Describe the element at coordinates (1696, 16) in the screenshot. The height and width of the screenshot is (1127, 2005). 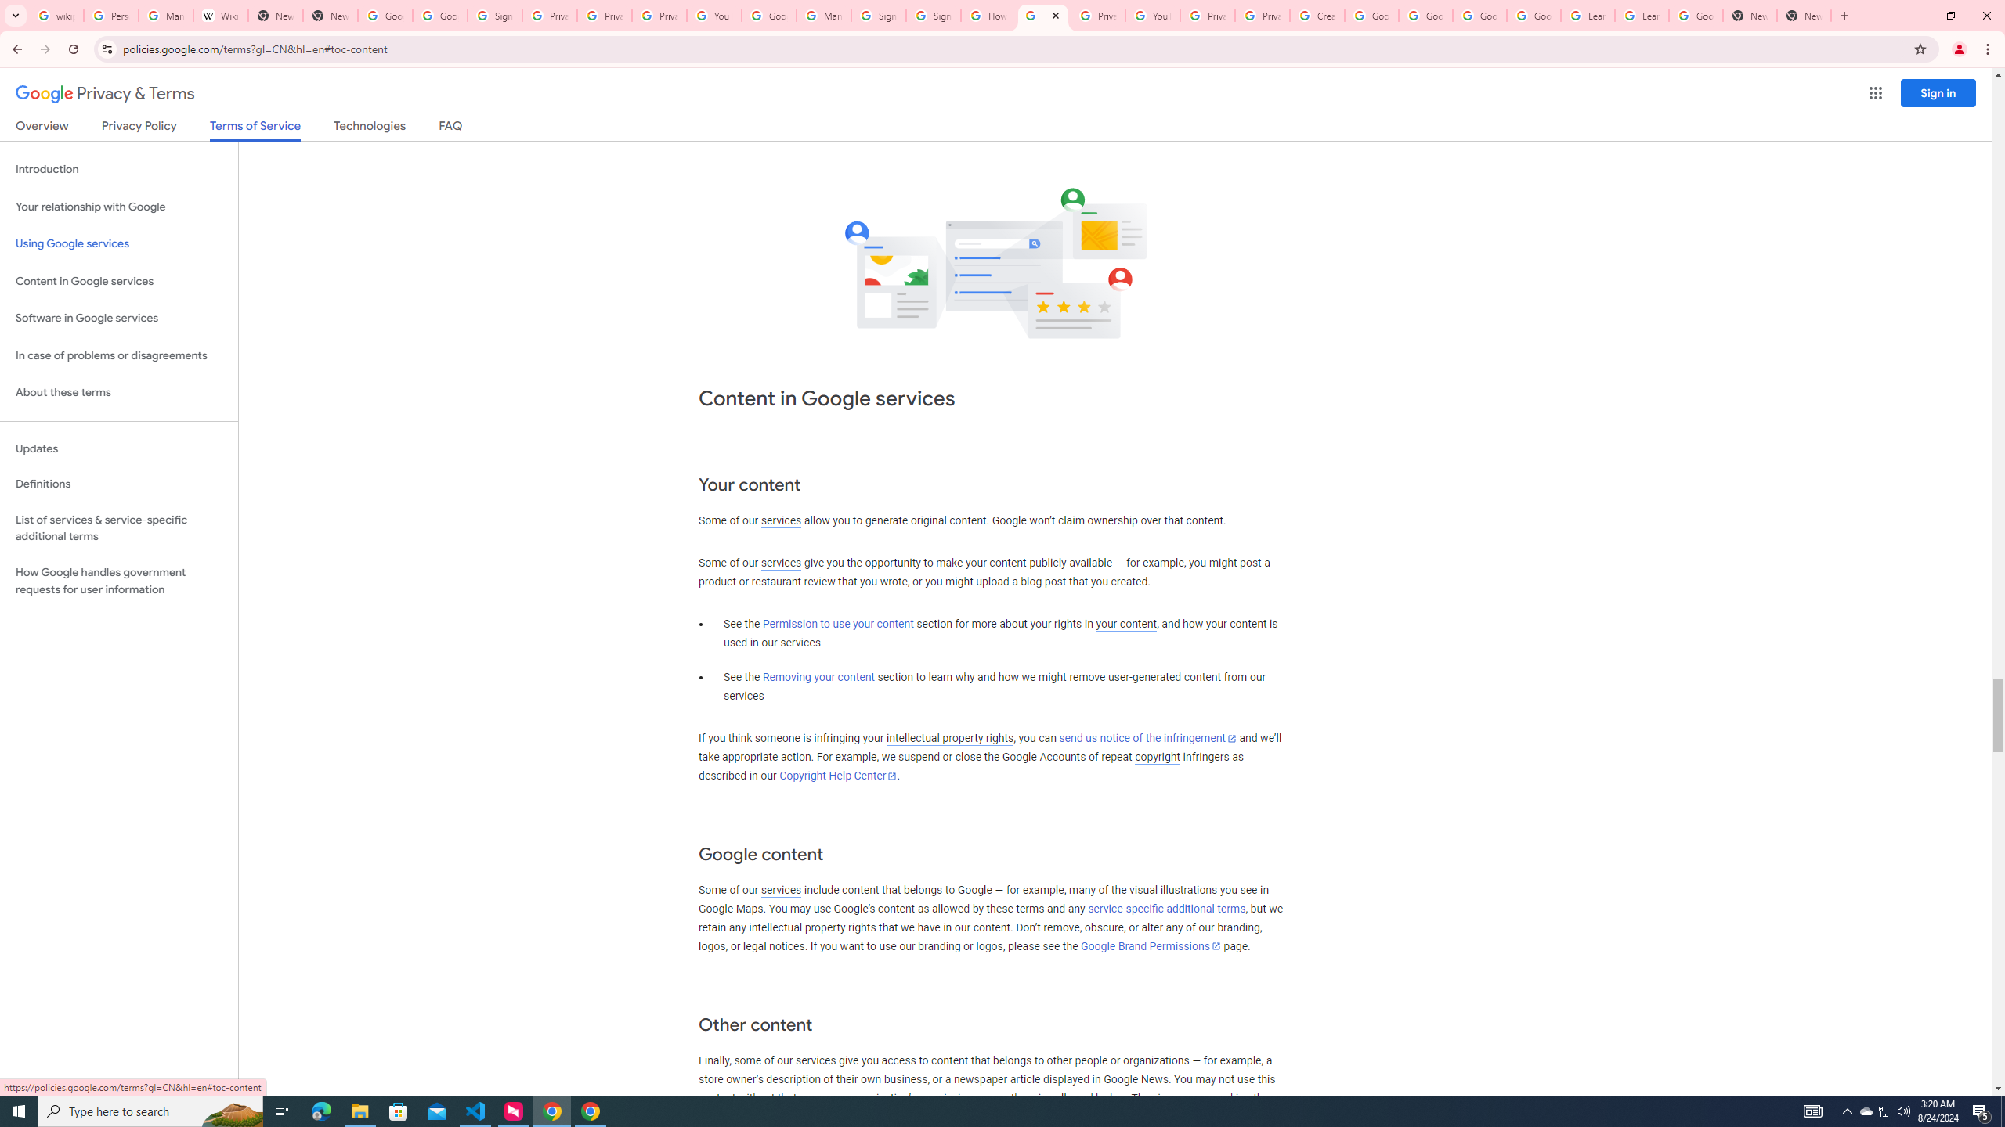
I see `Google Account` at that location.